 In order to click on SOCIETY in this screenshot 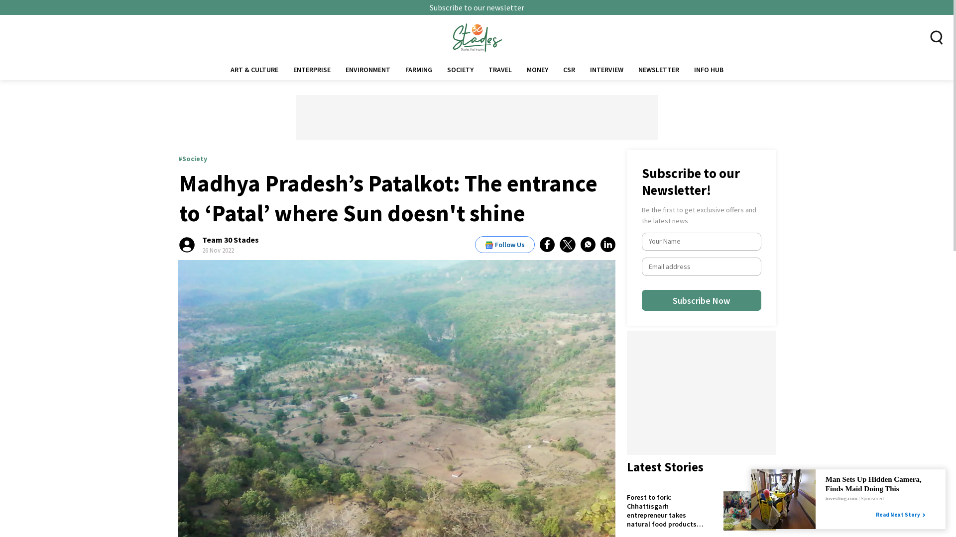, I will do `click(460, 70)`.